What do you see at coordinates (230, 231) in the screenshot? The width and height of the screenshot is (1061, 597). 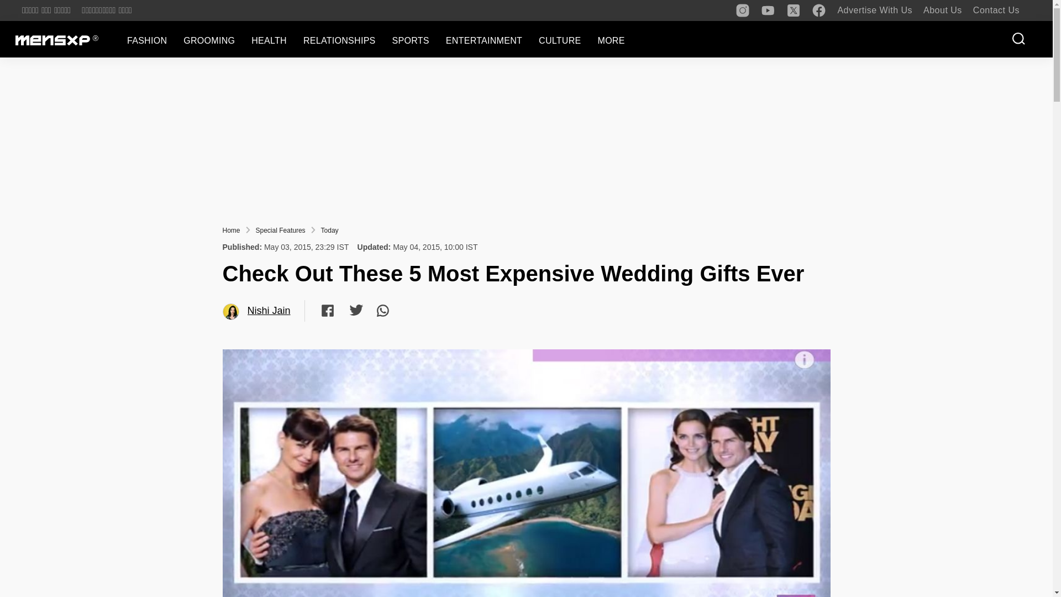 I see `Home` at bounding box center [230, 231].